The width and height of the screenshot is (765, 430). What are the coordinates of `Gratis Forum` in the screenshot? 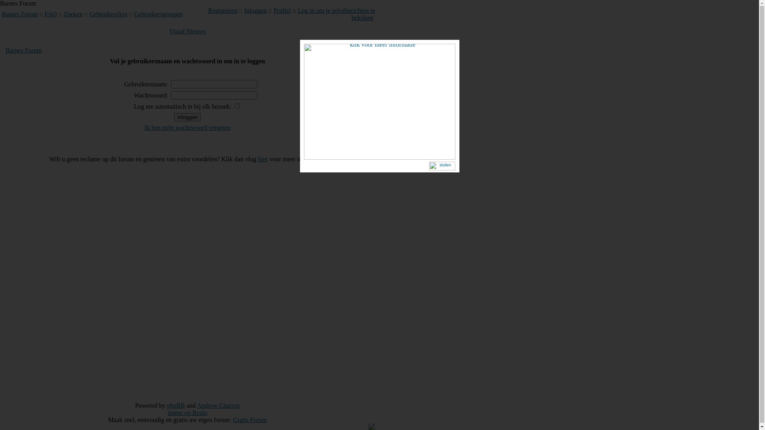 It's located at (250, 420).